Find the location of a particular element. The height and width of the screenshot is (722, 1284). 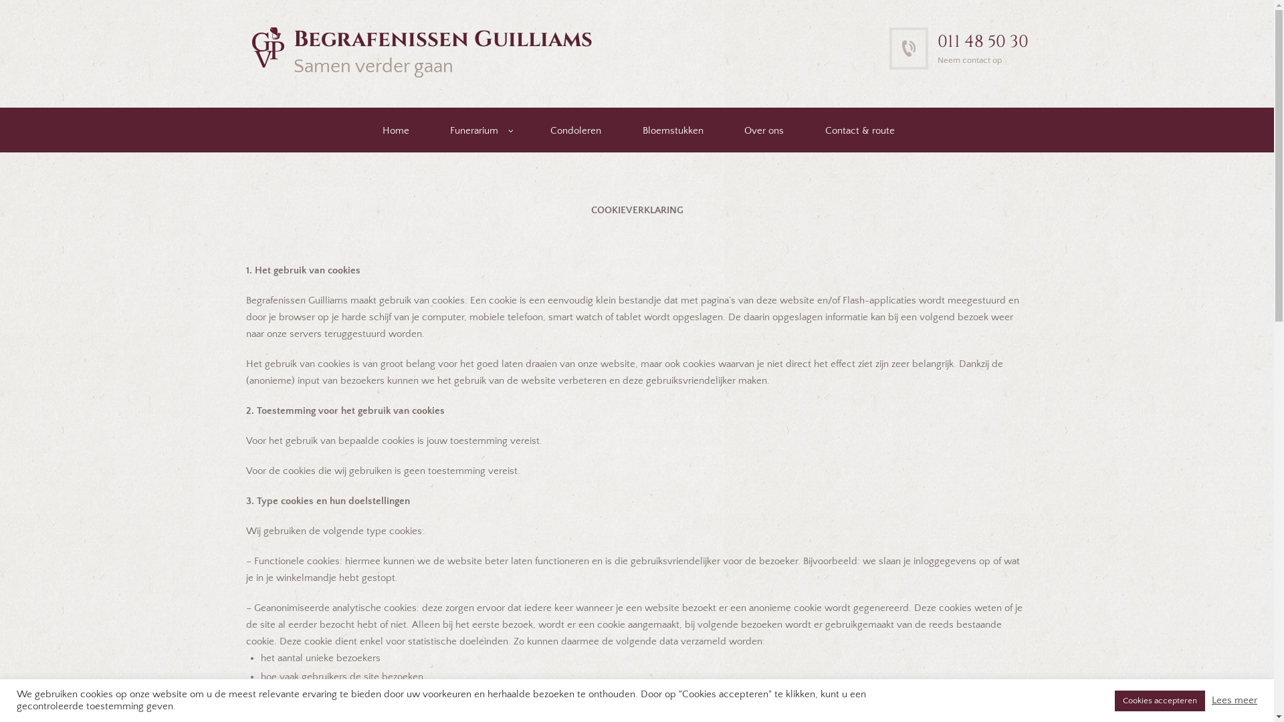

Home is located at coordinates (395, 130).